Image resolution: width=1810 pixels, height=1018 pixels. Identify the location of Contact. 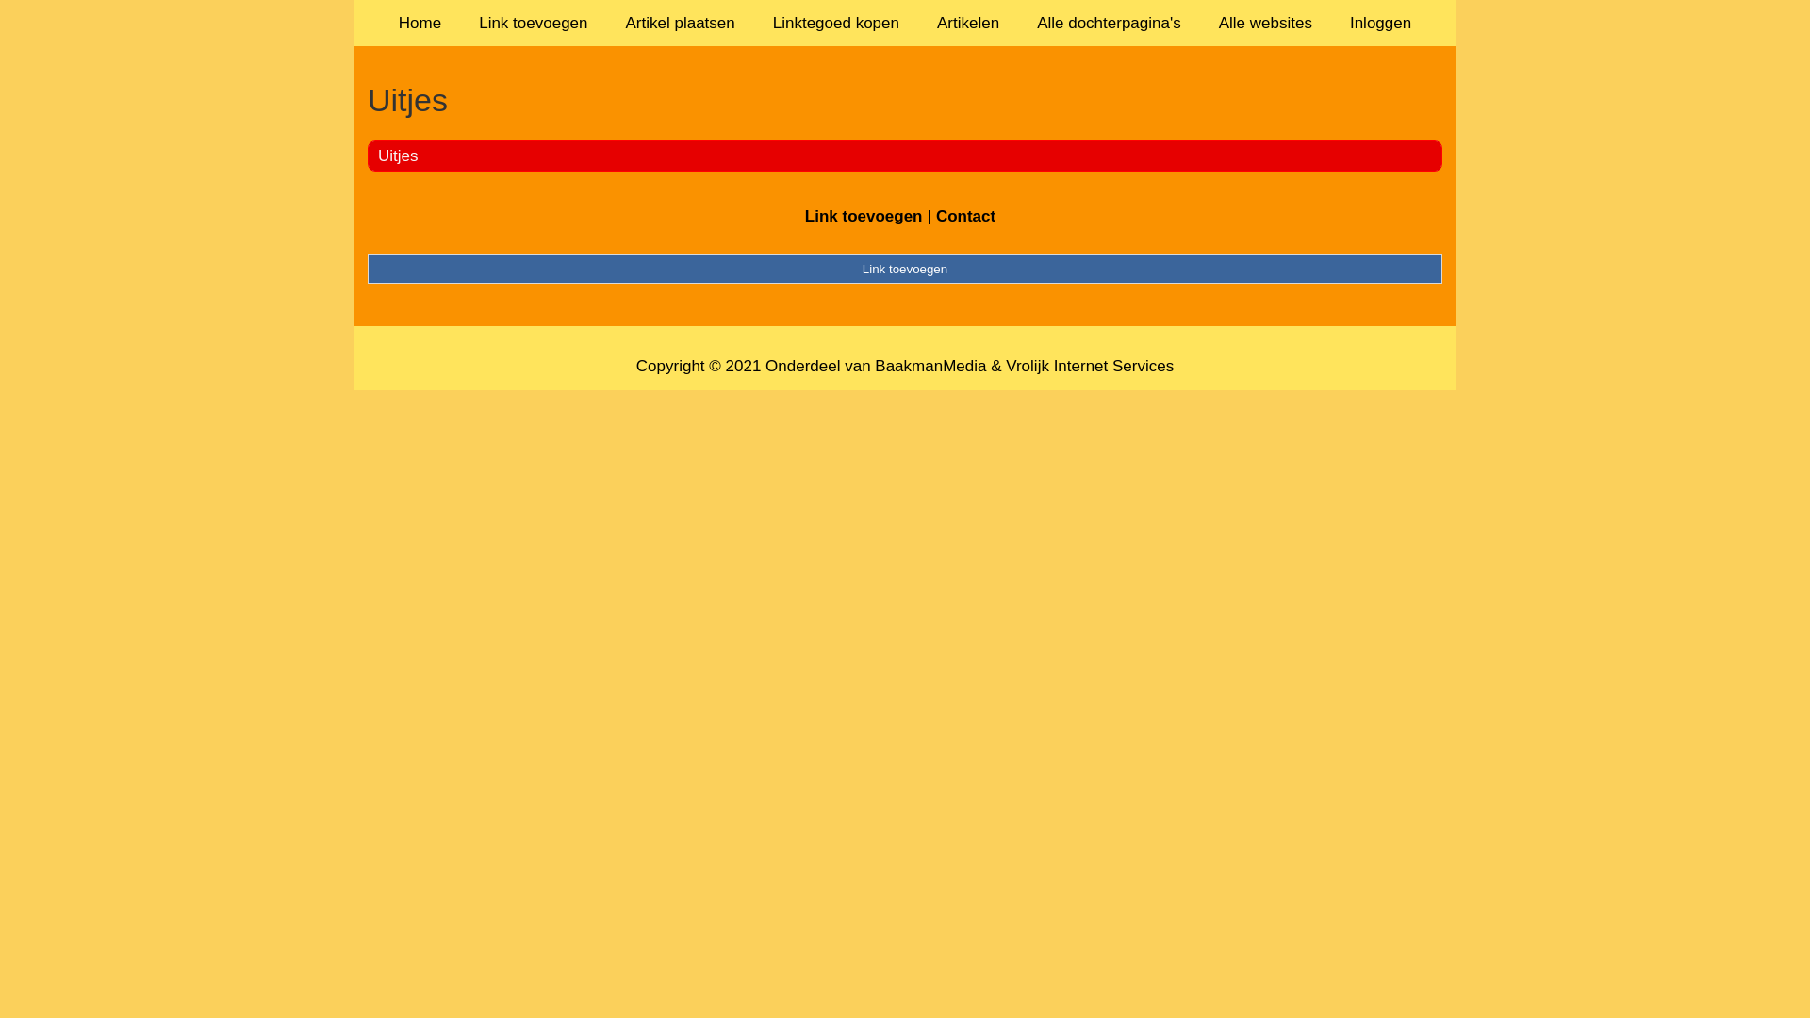
(965, 217).